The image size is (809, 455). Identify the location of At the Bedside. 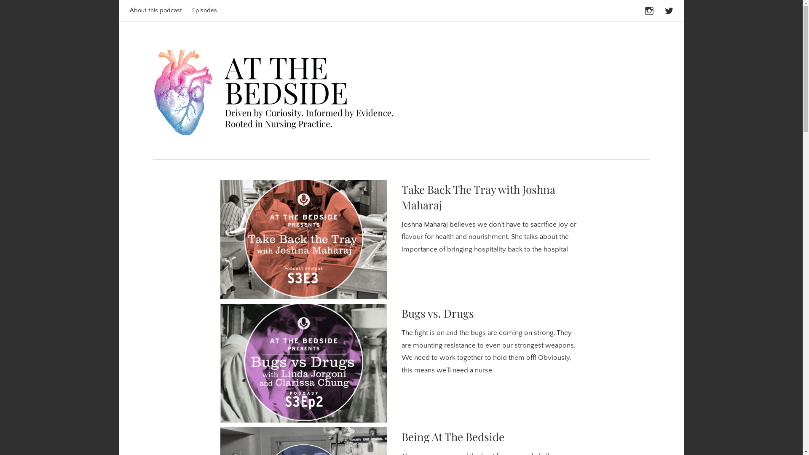
(463, 56).